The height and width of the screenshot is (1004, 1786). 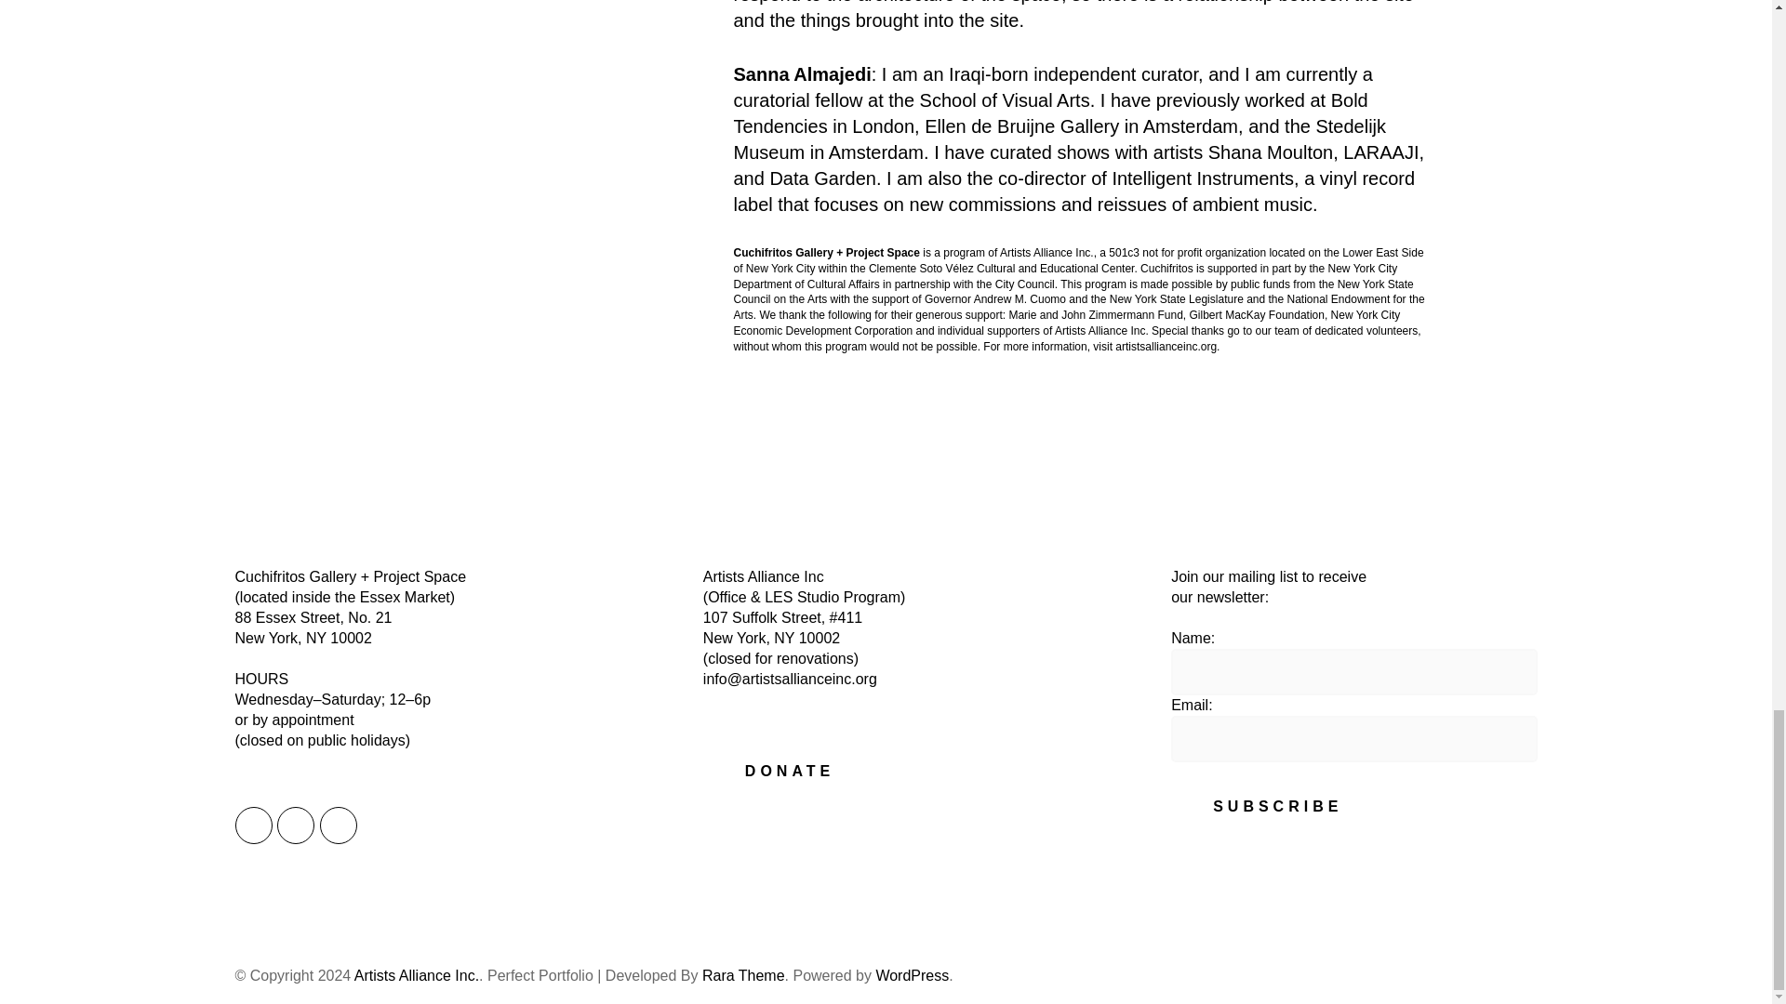 What do you see at coordinates (1278, 807) in the screenshot?
I see `SUBSCRIBE` at bounding box center [1278, 807].